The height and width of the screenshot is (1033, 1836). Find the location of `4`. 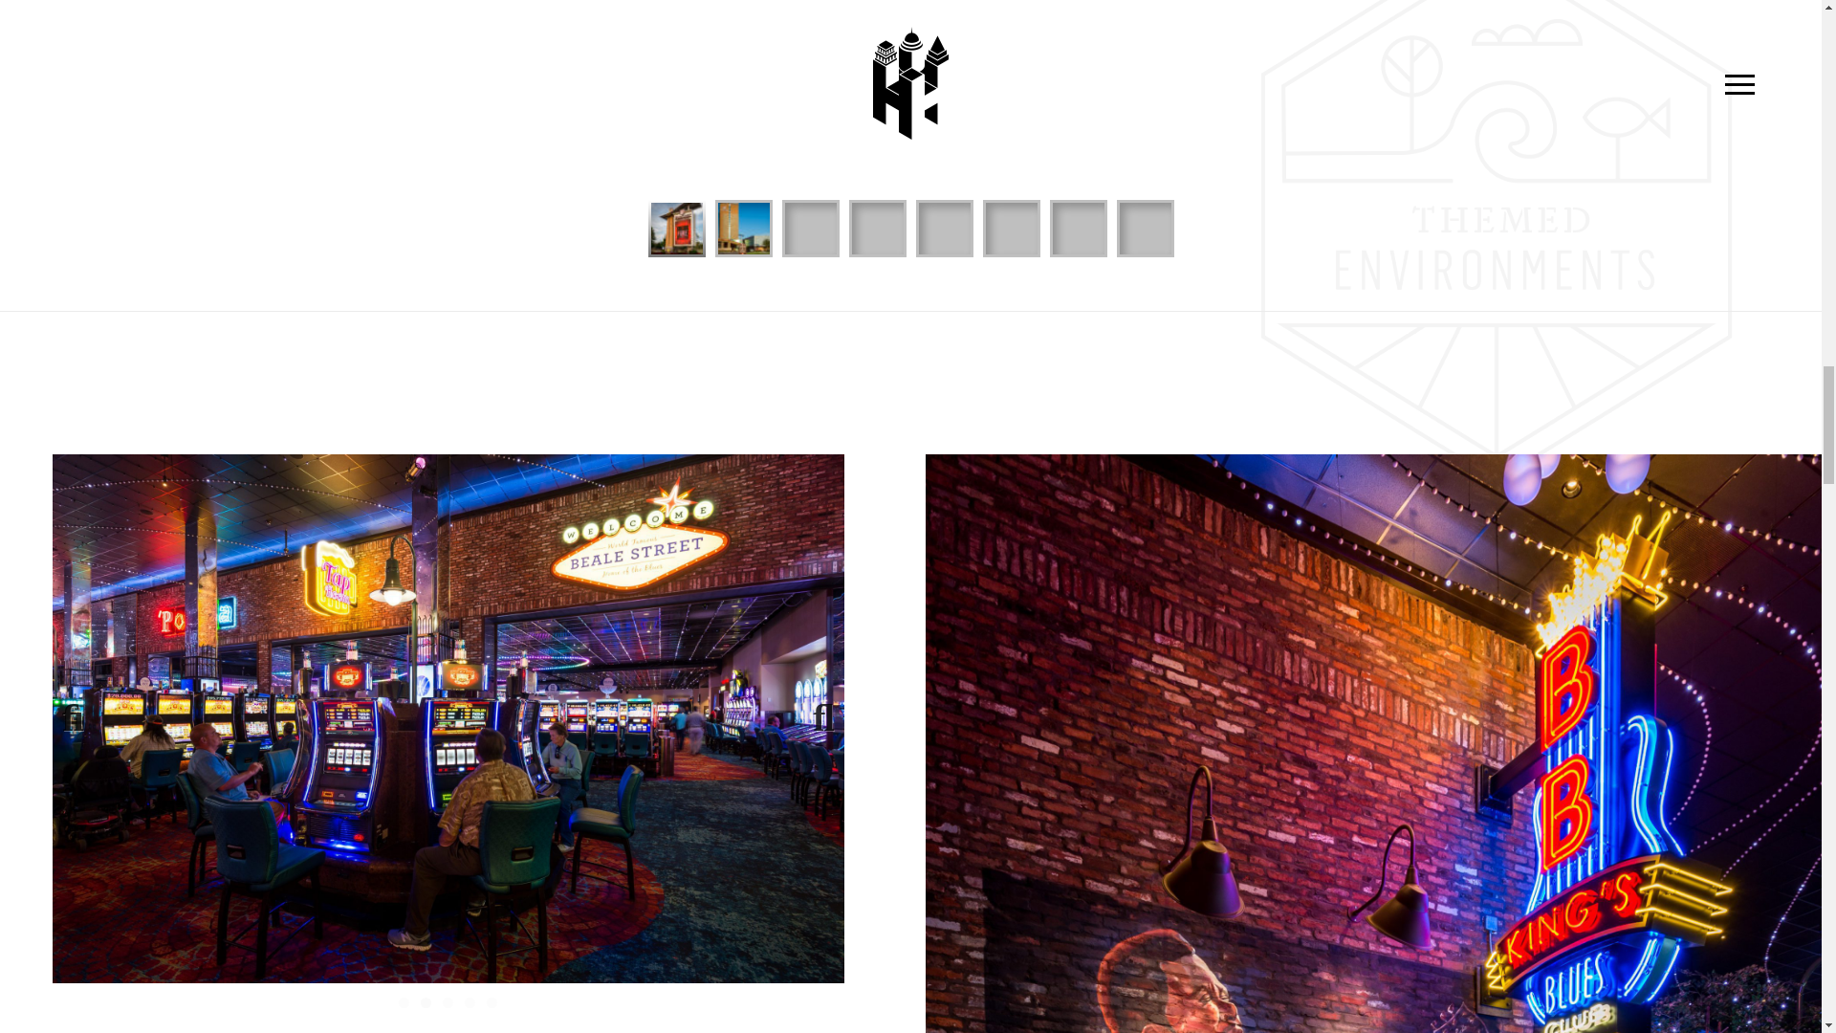

4 is located at coordinates (470, 1002).